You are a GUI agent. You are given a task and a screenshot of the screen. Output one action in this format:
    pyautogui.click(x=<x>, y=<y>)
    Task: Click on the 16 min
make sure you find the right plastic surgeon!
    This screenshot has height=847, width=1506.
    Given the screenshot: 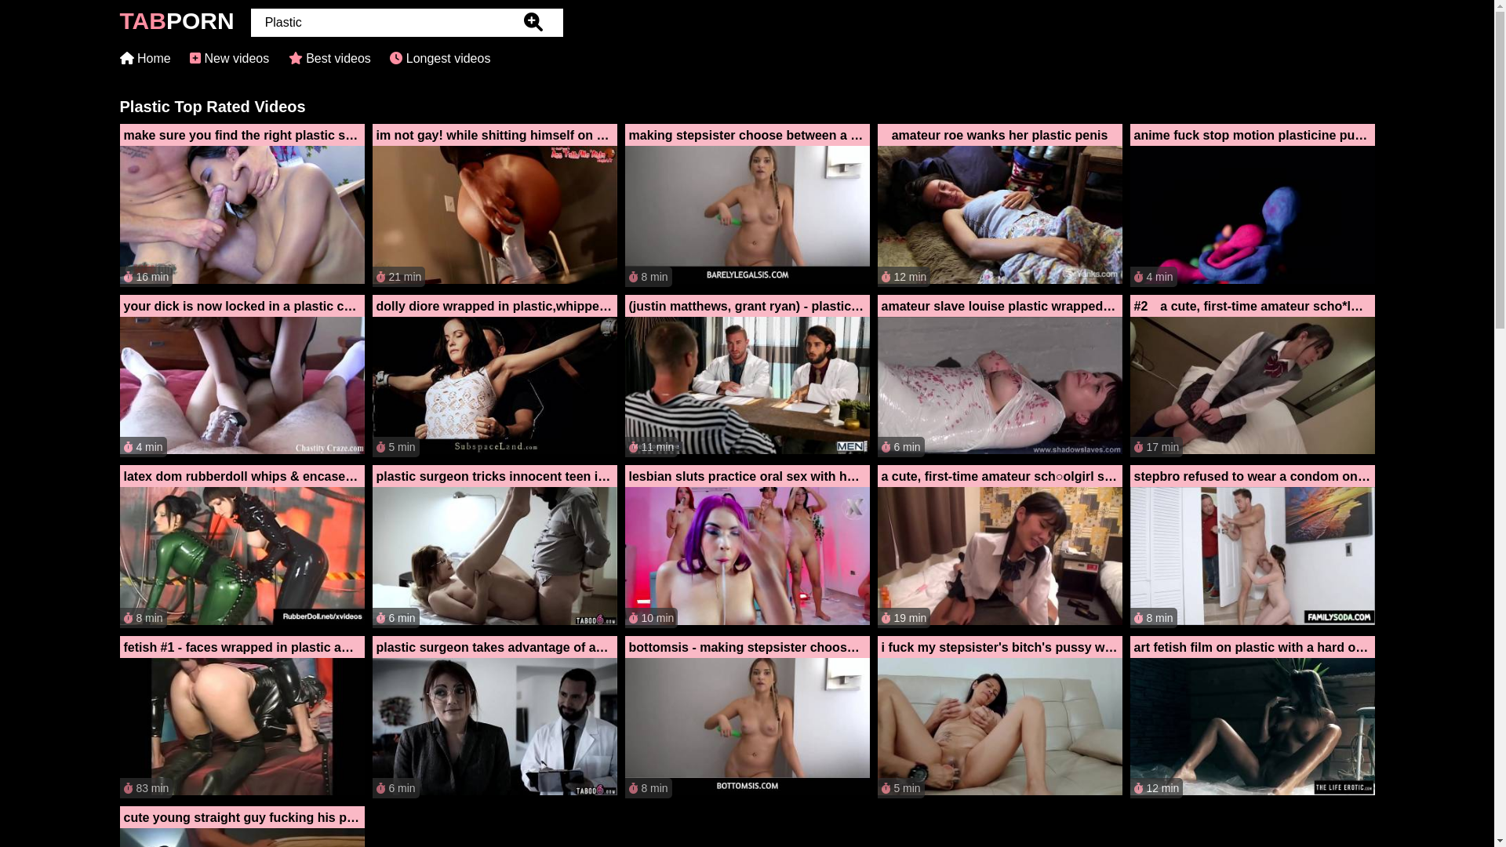 What is the action you would take?
    pyautogui.click(x=242, y=205)
    